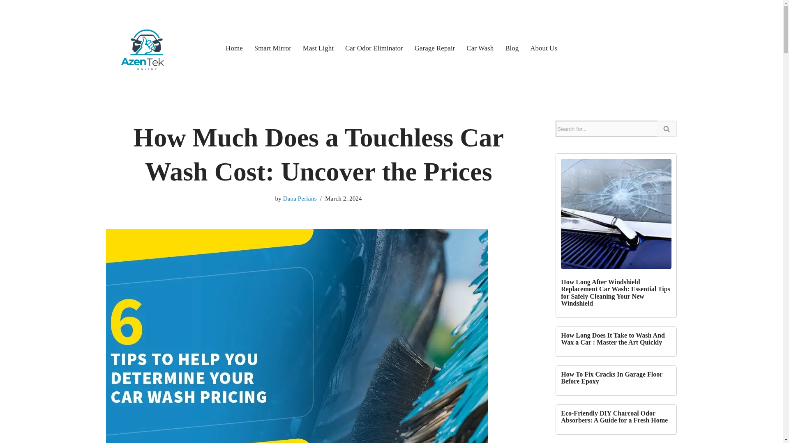  Describe the element at coordinates (480, 48) in the screenshot. I see `Car Wash` at that location.